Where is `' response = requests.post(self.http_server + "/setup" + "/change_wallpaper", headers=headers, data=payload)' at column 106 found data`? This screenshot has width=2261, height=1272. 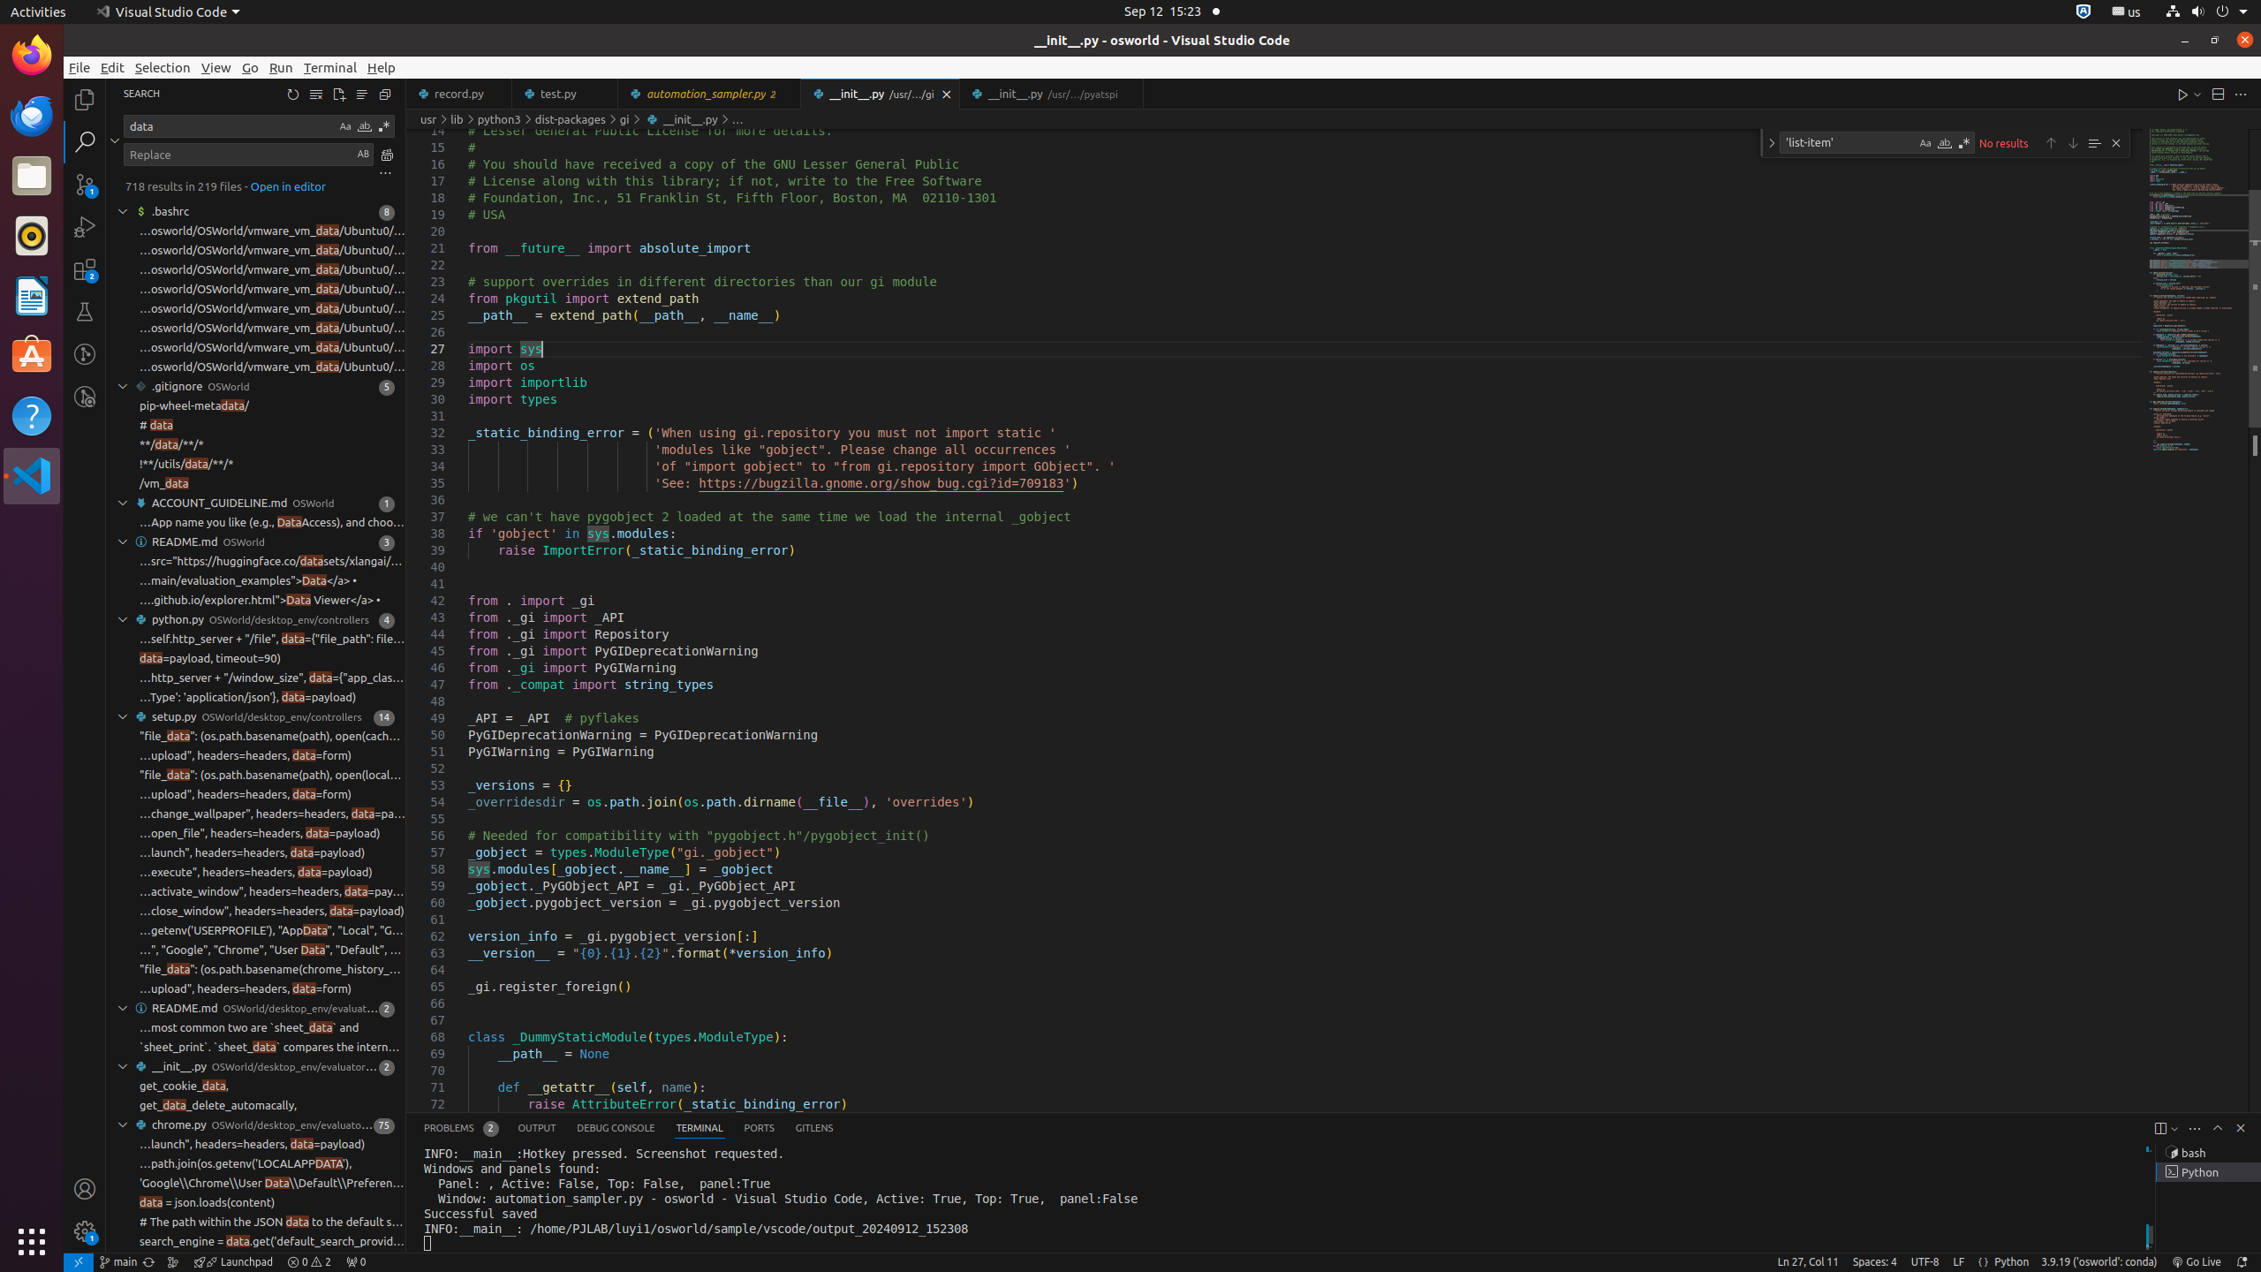
' response = requests.post(self.http_server + "/setup" + "/change_wallpaper", headers=headers, data=payload)' at column 106 found data is located at coordinates (256, 814).